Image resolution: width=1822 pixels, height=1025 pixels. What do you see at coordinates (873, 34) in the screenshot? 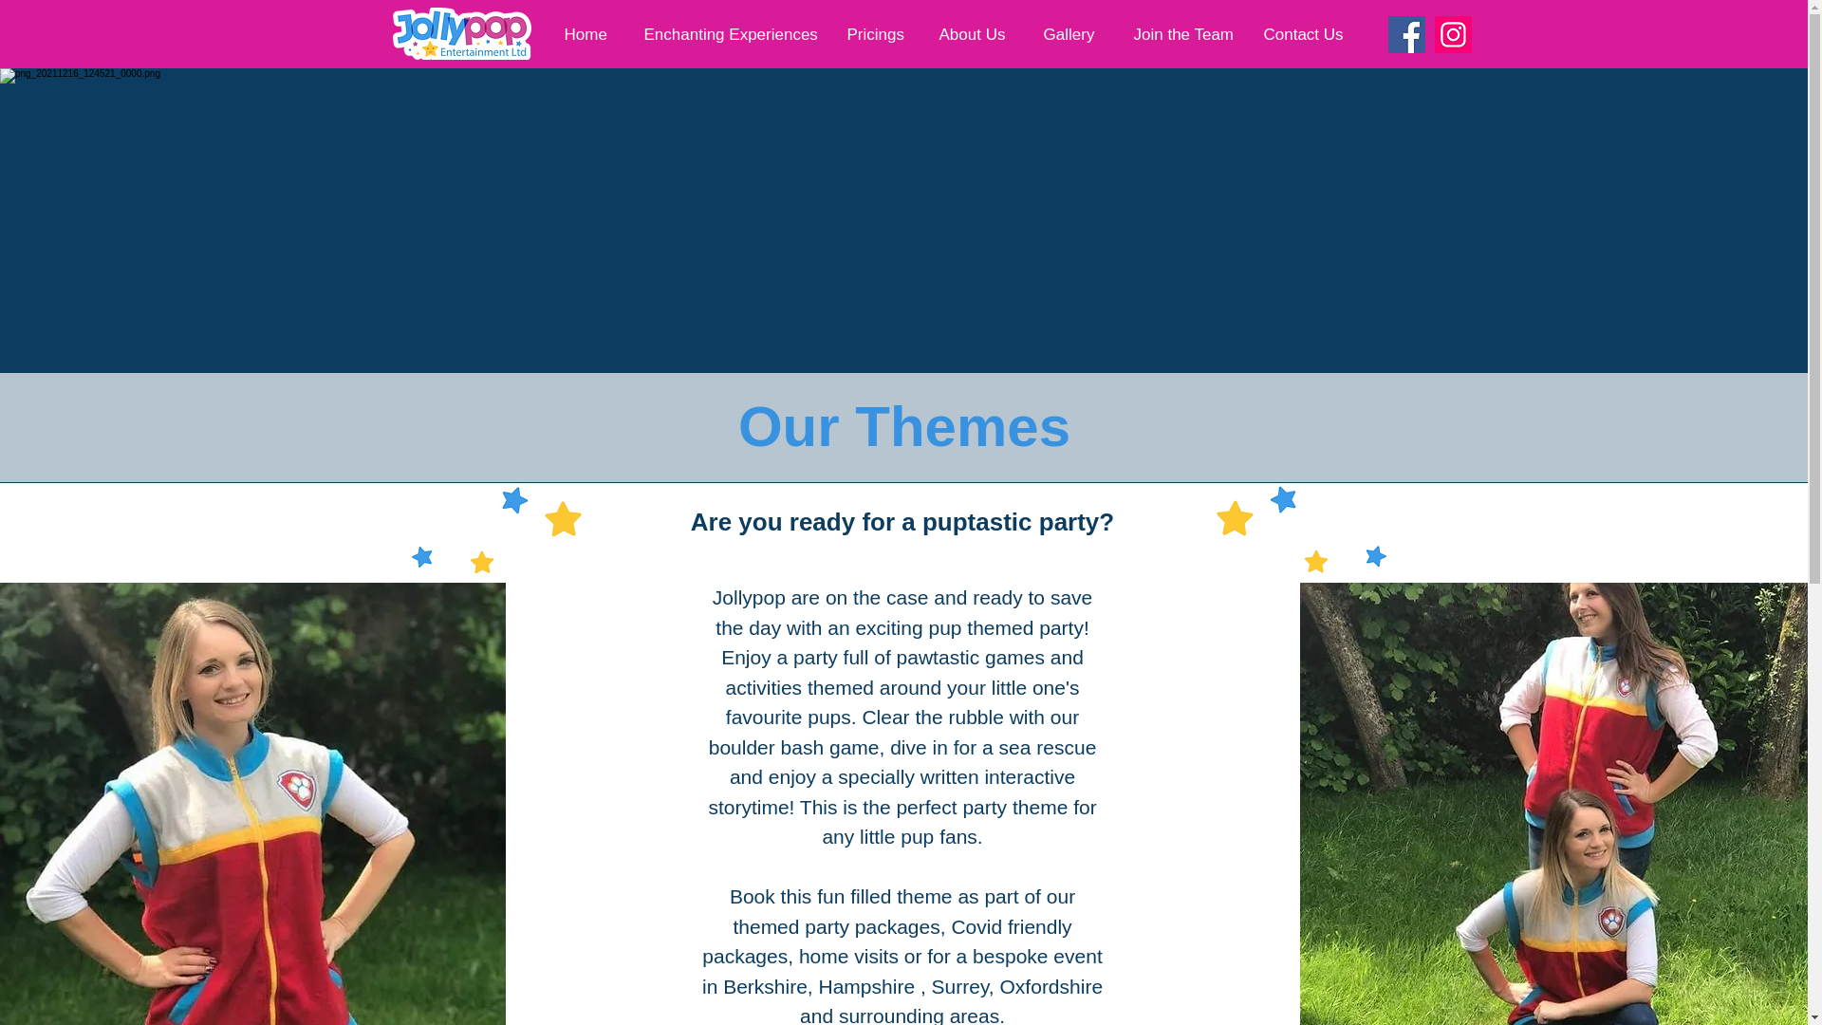
I see `Pricings` at bounding box center [873, 34].